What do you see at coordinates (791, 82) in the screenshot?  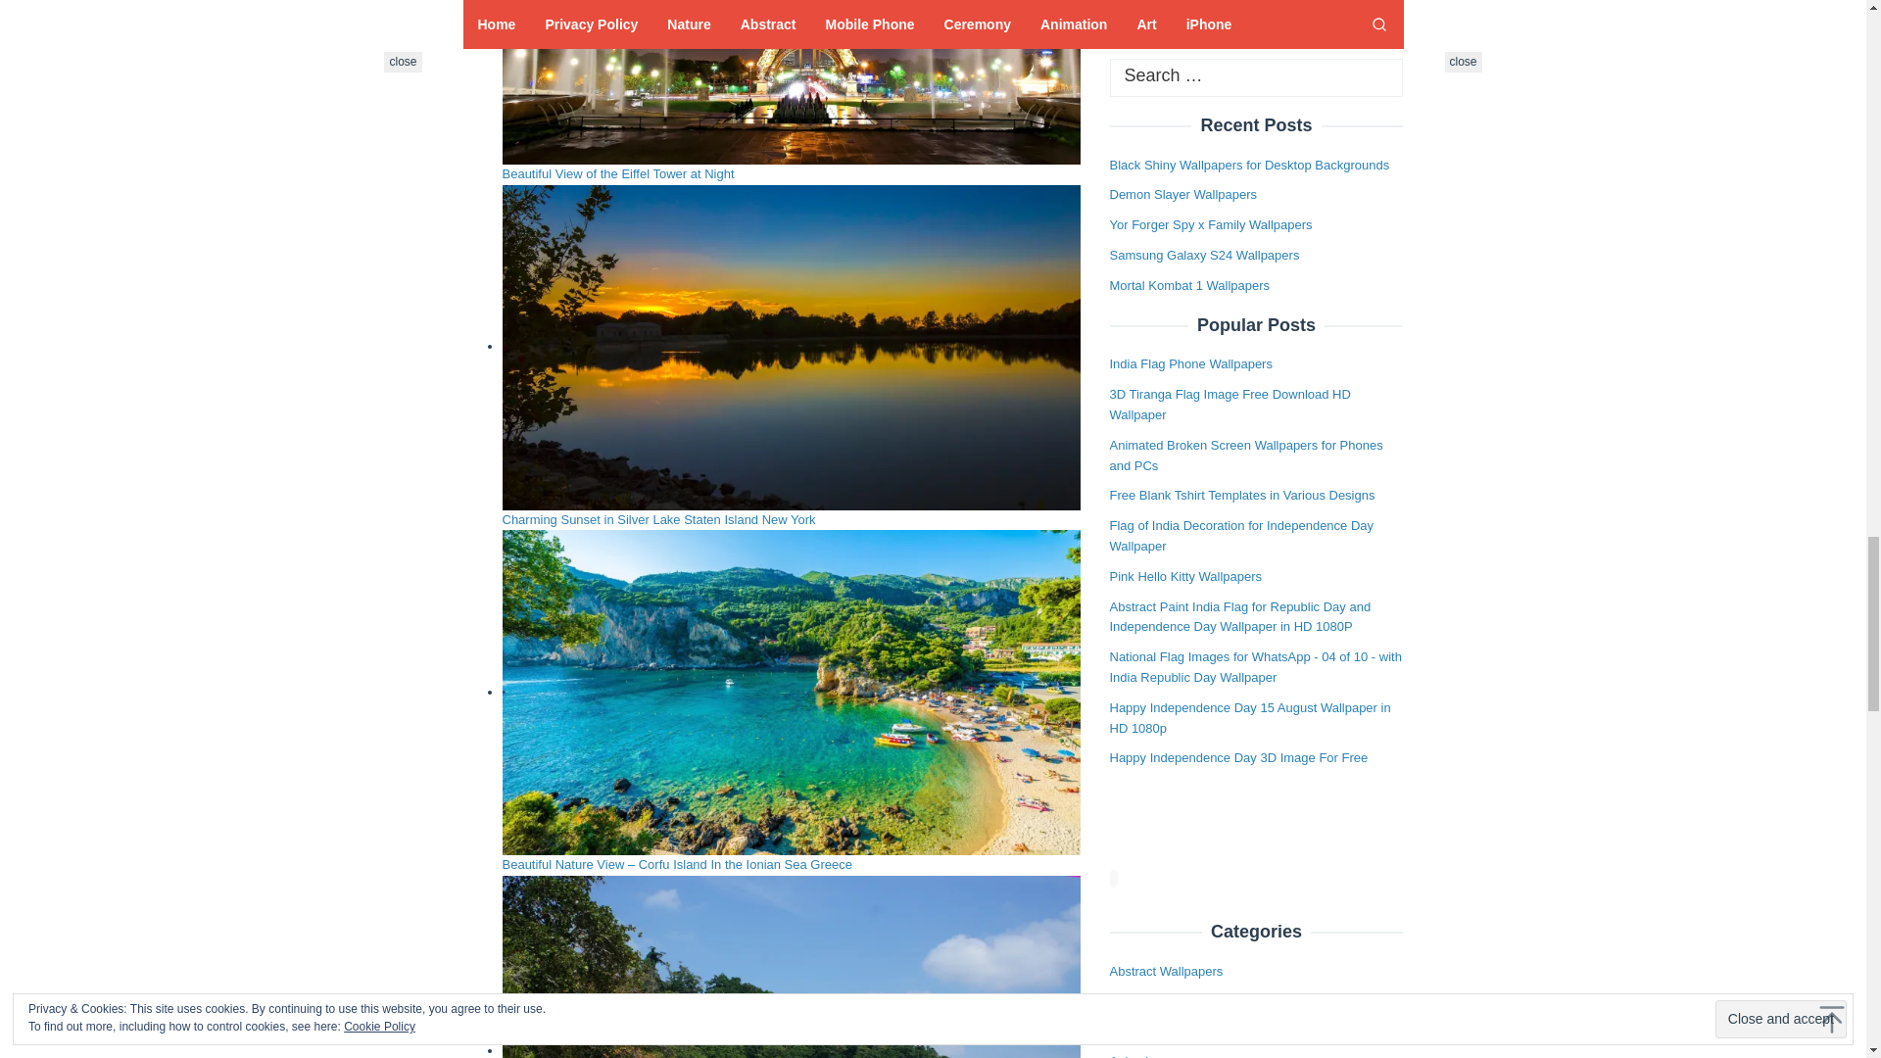 I see `Eiffel Tower Paris at night view` at bounding box center [791, 82].